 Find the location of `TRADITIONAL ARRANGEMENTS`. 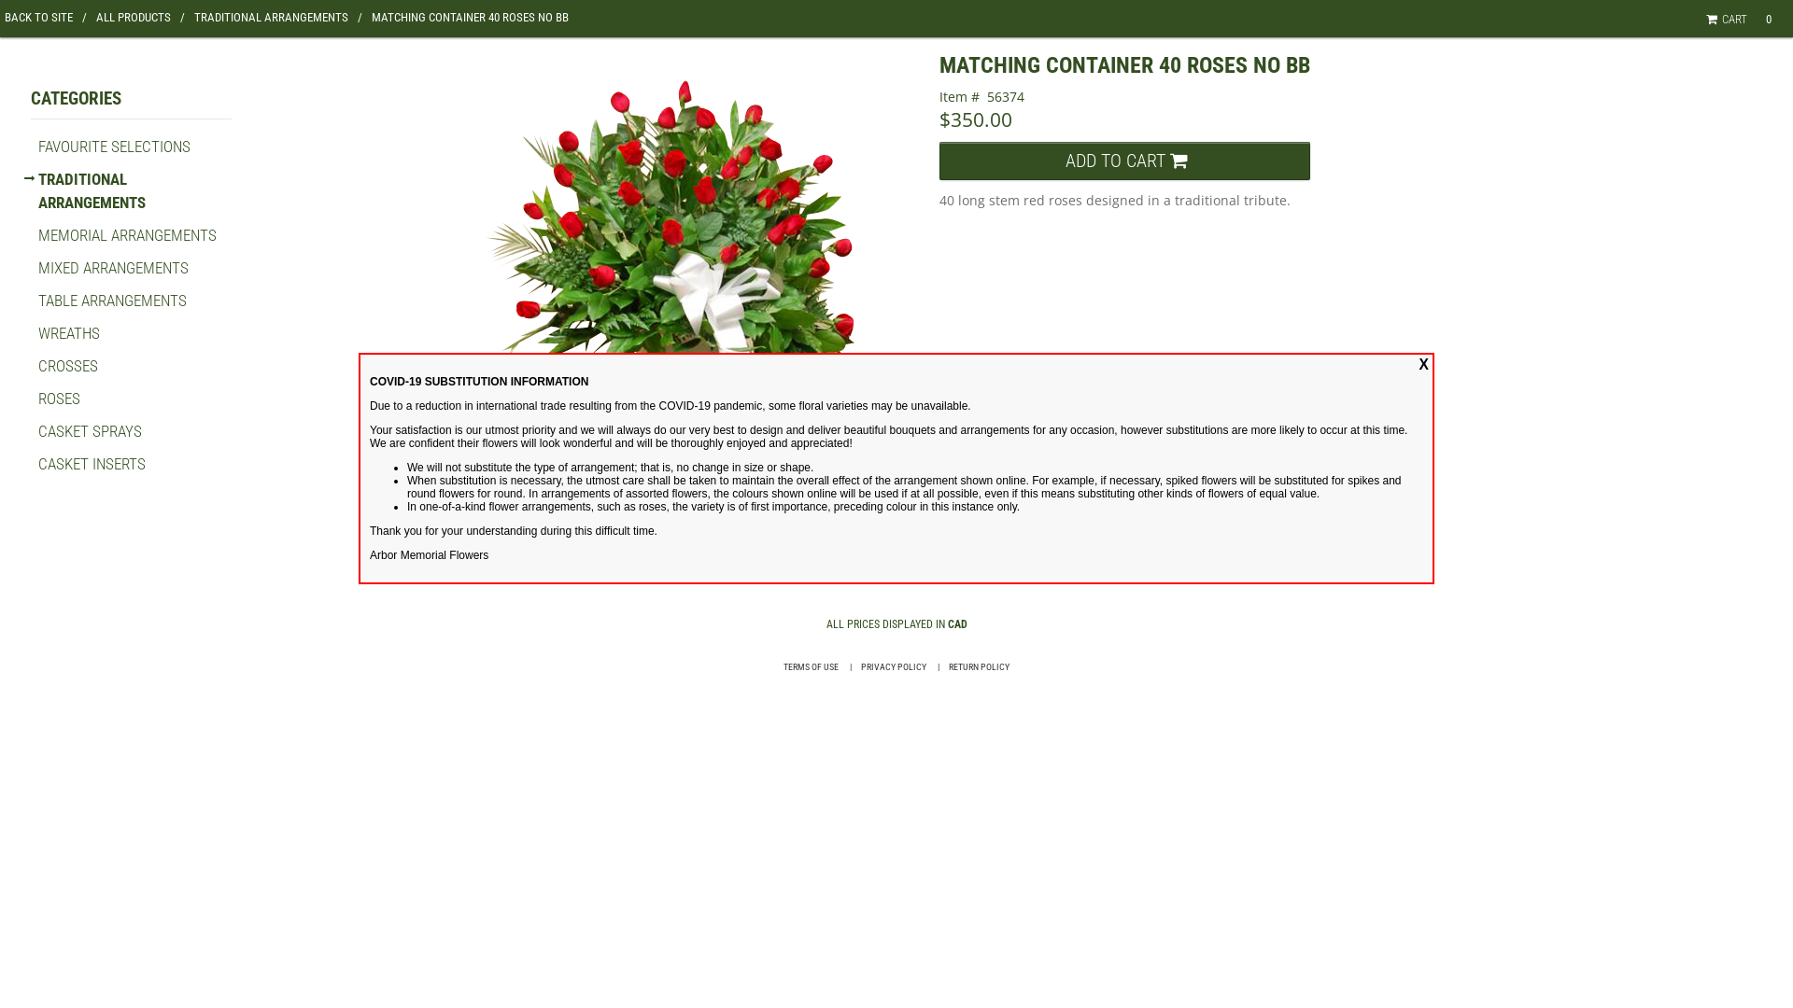

TRADITIONAL ARRANGEMENTS is located at coordinates (278, 17).